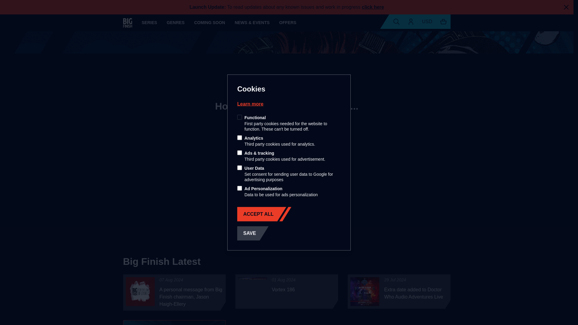 Image resolution: width=578 pixels, height=325 pixels. I want to click on on, so click(240, 188).